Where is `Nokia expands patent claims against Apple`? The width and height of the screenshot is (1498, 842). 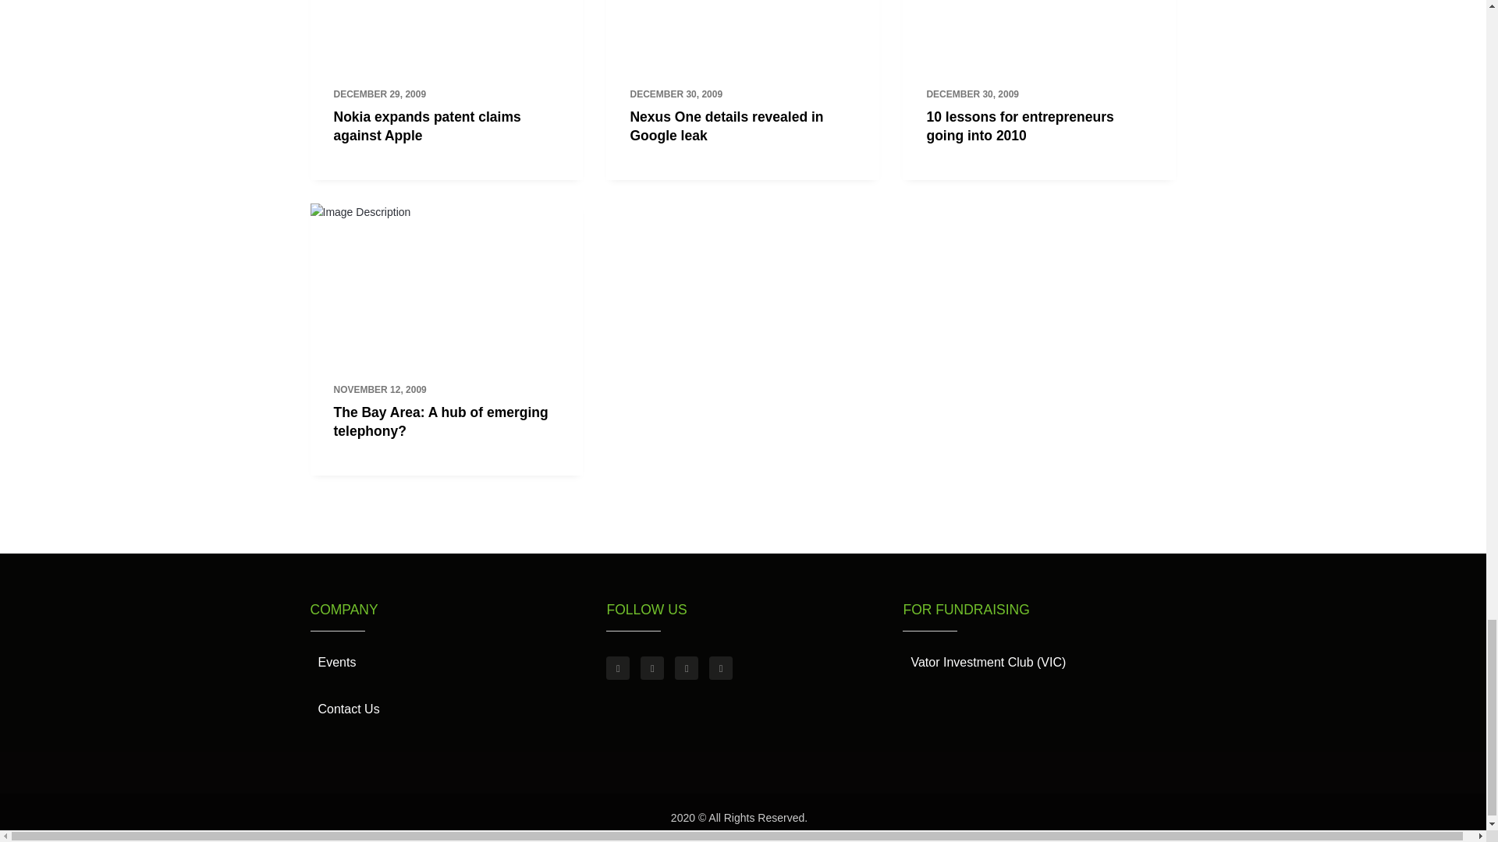 Nokia expands patent claims against Apple is located at coordinates (428, 126).